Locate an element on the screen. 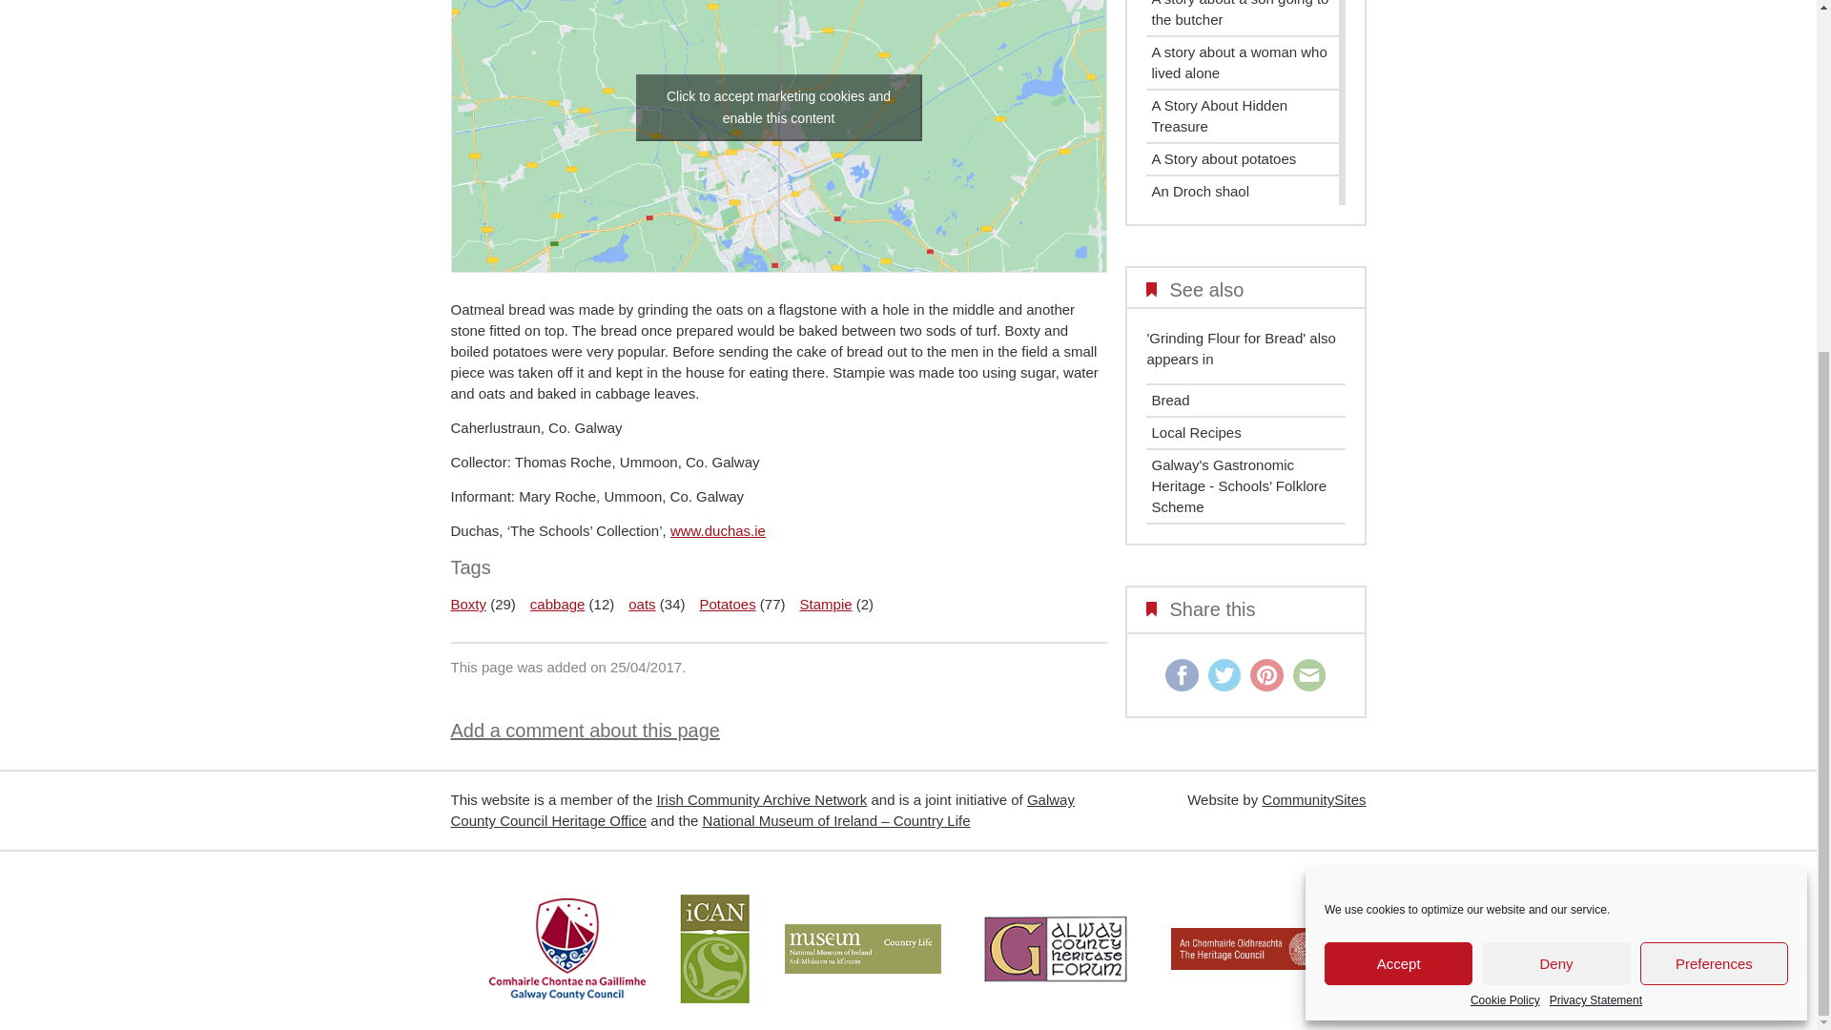  Deny is located at coordinates (1554, 439).